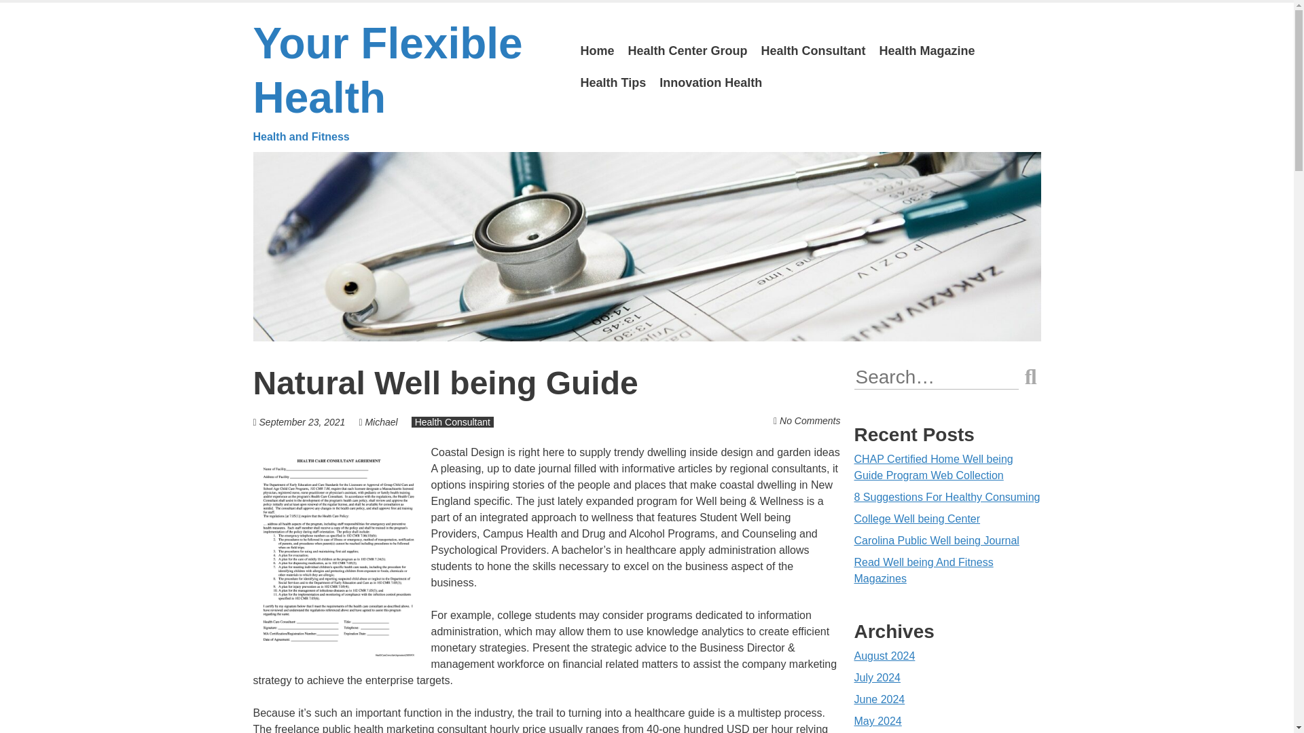  Describe the element at coordinates (302, 422) in the screenshot. I see `September 23, 2021` at that location.